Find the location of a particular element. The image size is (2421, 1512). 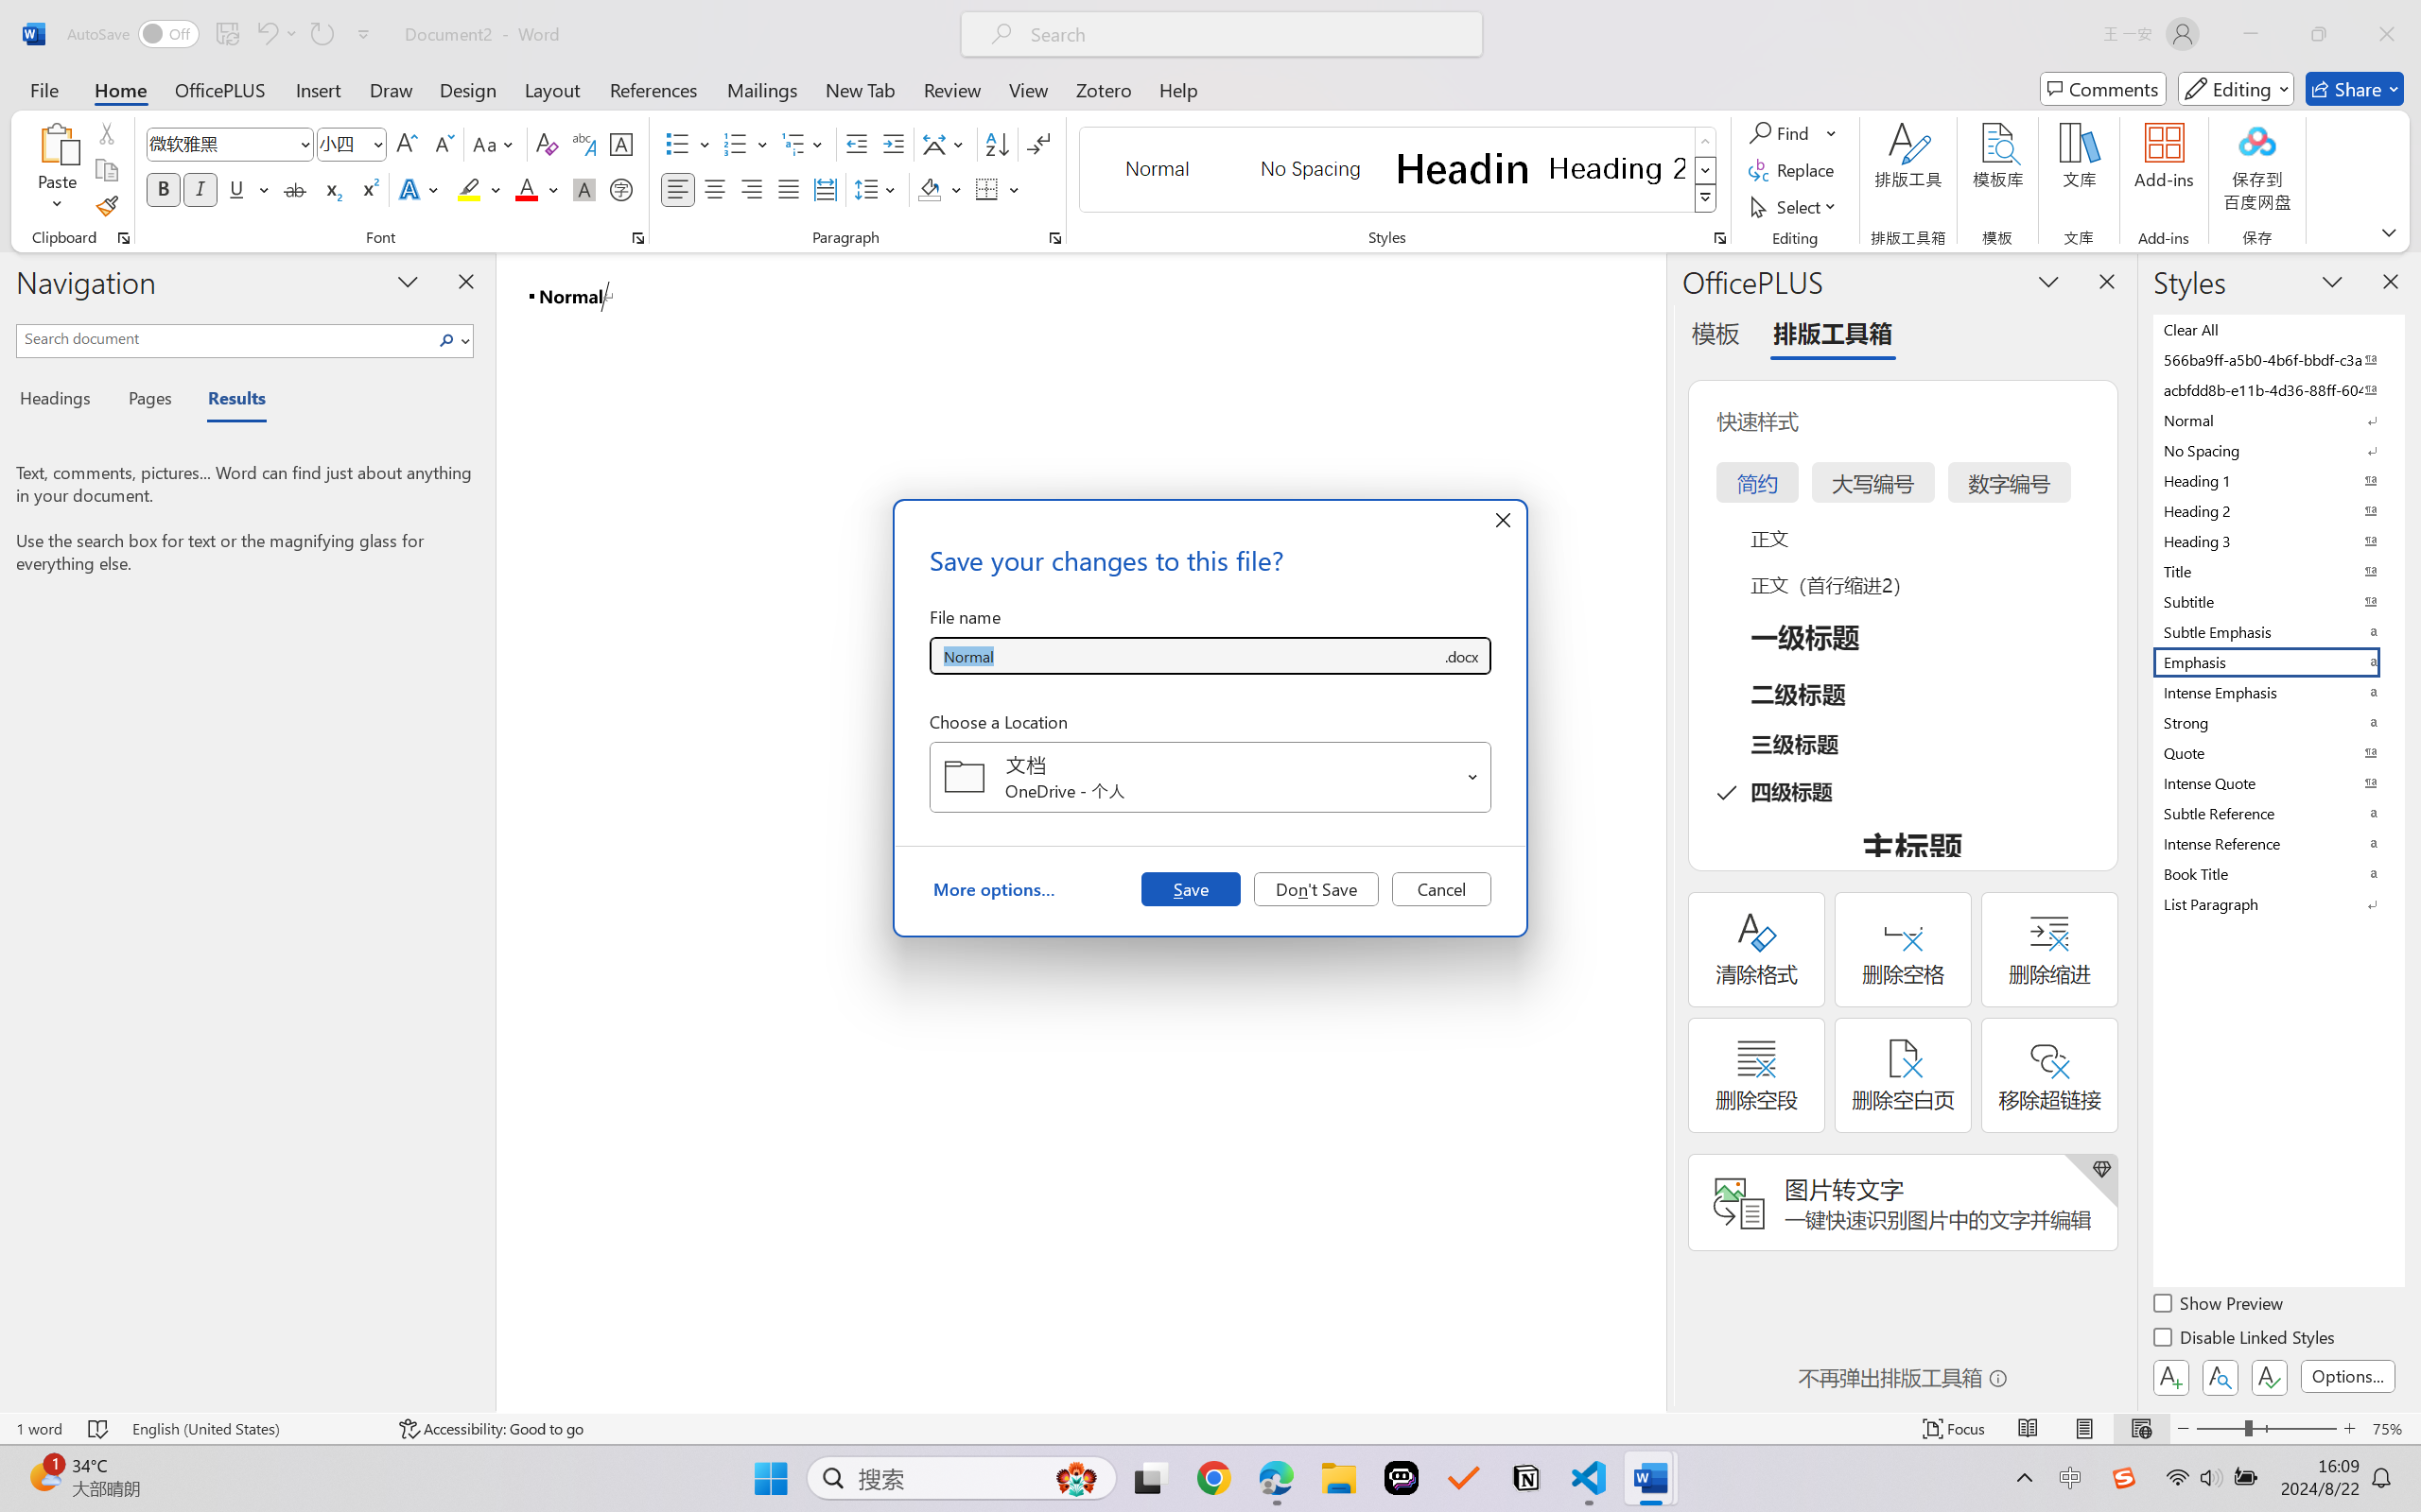

Paste is located at coordinates (58, 170).